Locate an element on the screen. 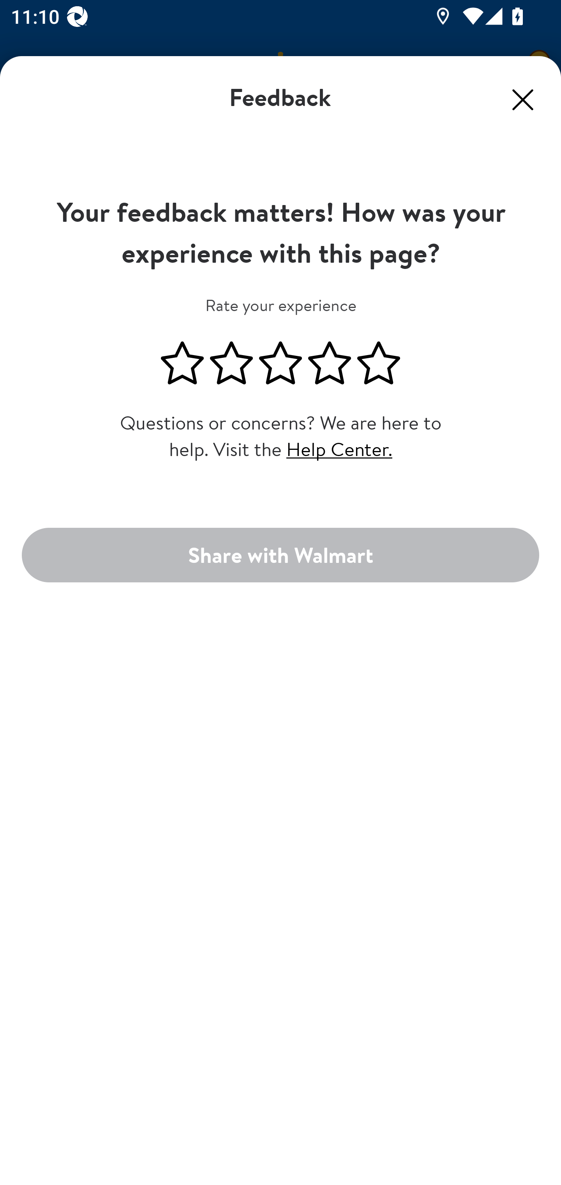 This screenshot has height=1185, width=561. 4 out of 5 stars, not selected is located at coordinates (330, 363).